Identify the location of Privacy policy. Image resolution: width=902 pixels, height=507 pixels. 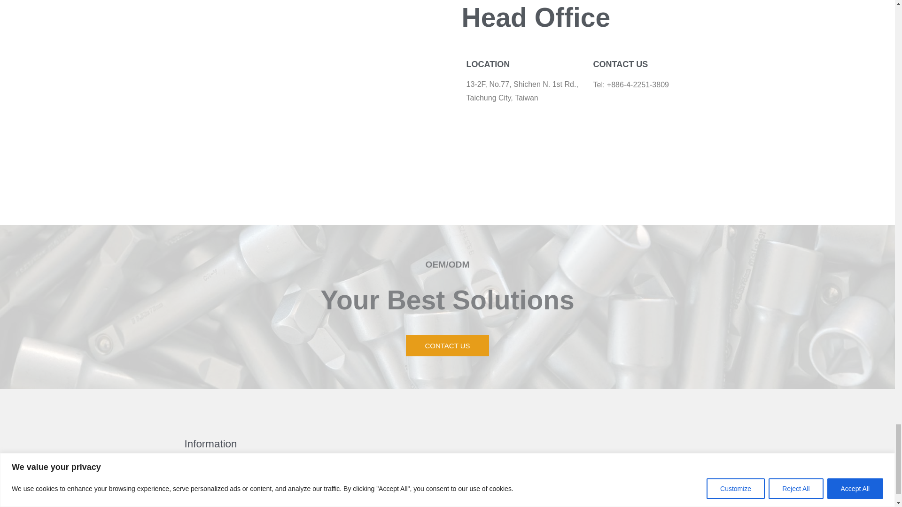
(207, 469).